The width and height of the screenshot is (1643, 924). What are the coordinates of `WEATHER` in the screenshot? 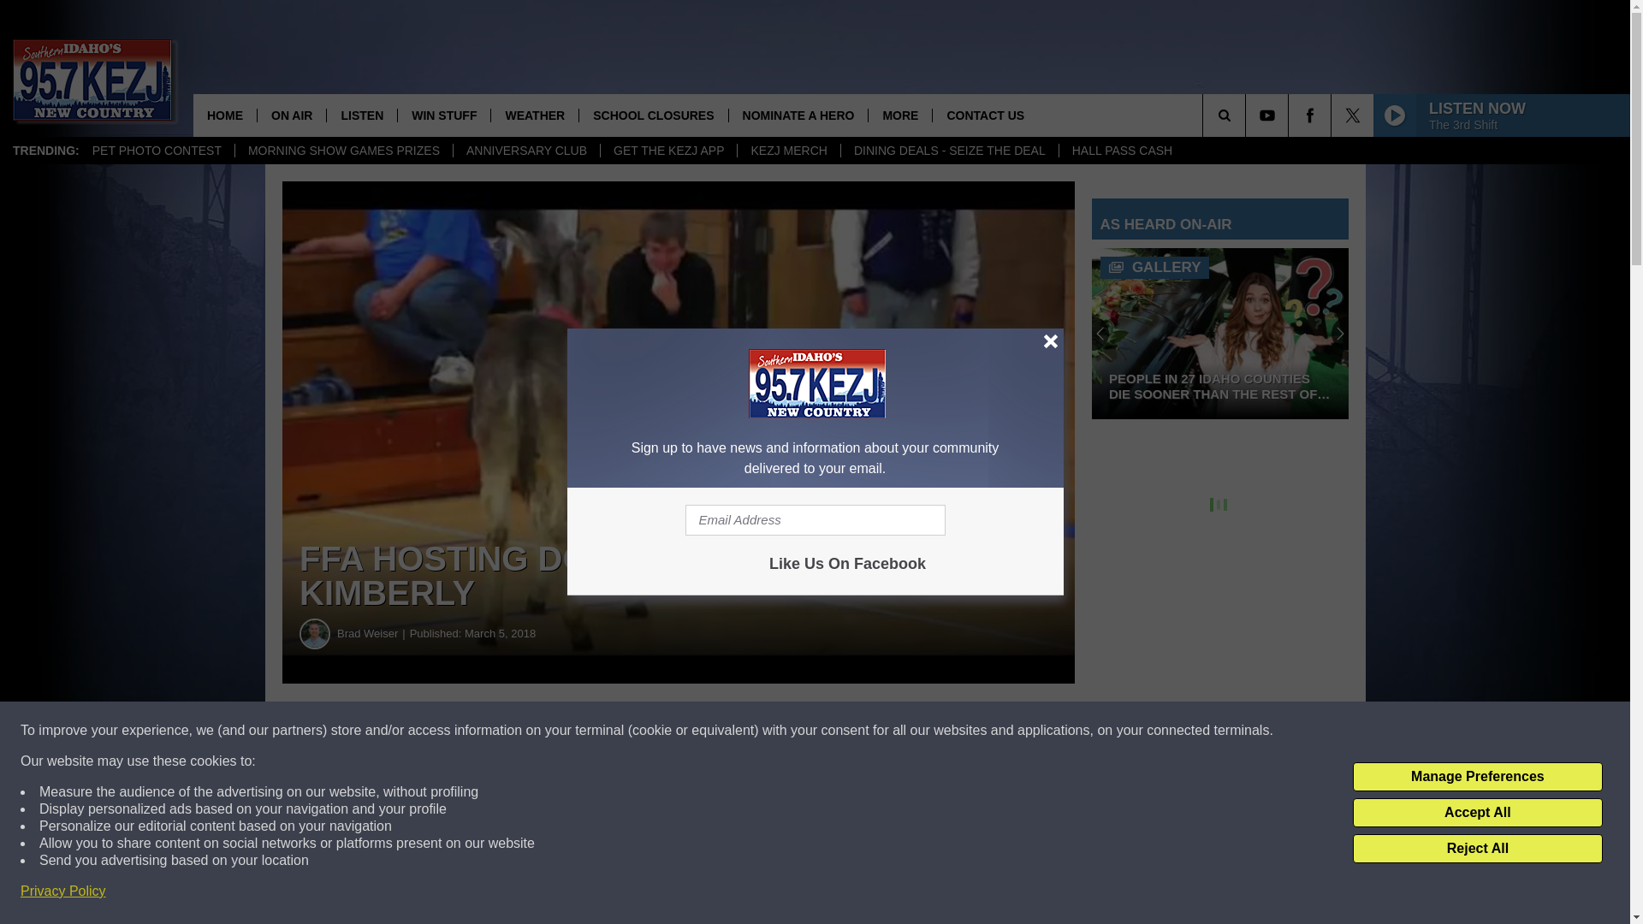 It's located at (534, 115).